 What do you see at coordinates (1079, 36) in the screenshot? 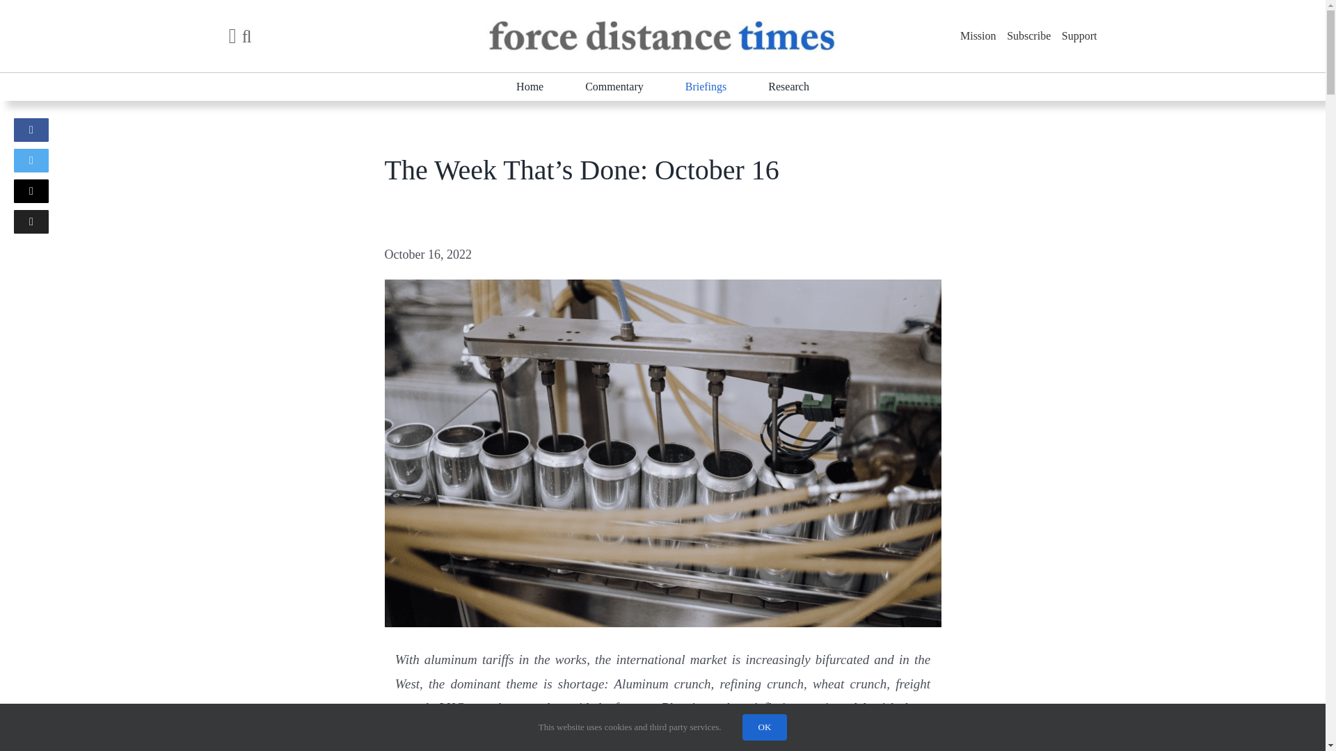
I see `Support` at bounding box center [1079, 36].